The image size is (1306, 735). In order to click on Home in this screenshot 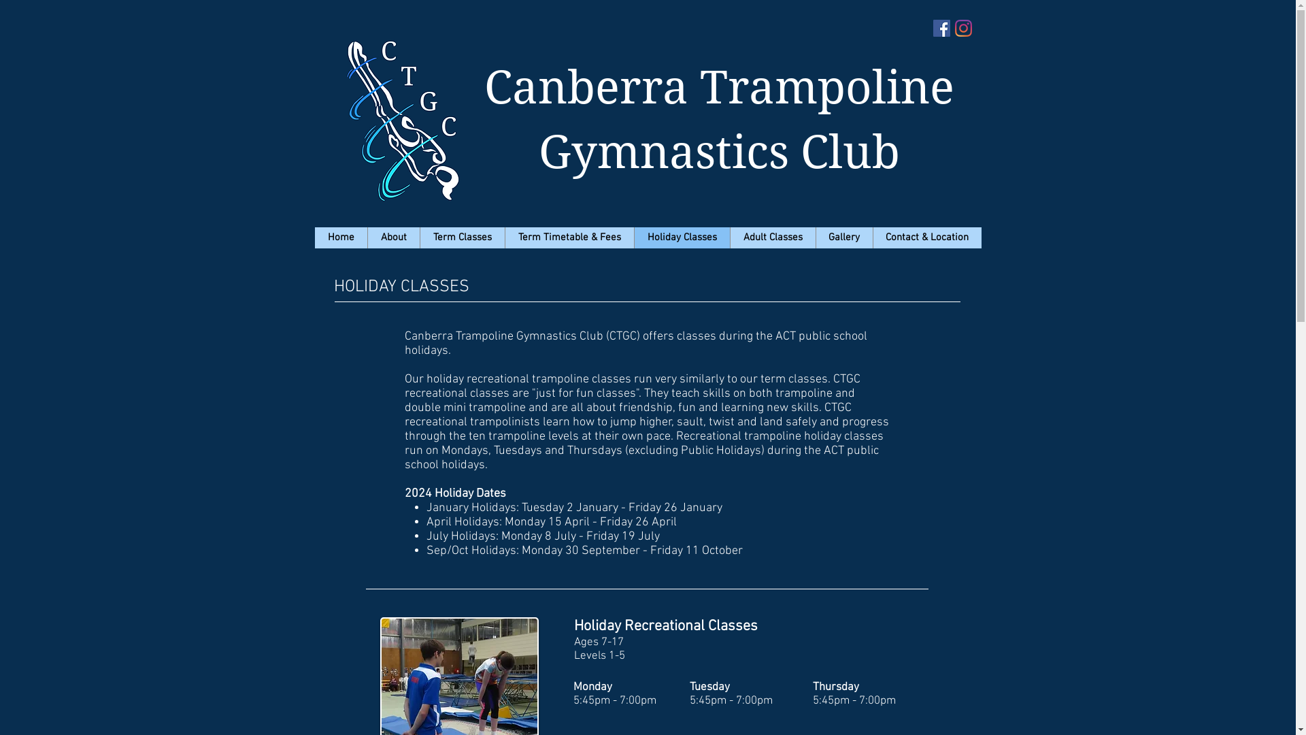, I will do `click(340, 238)`.